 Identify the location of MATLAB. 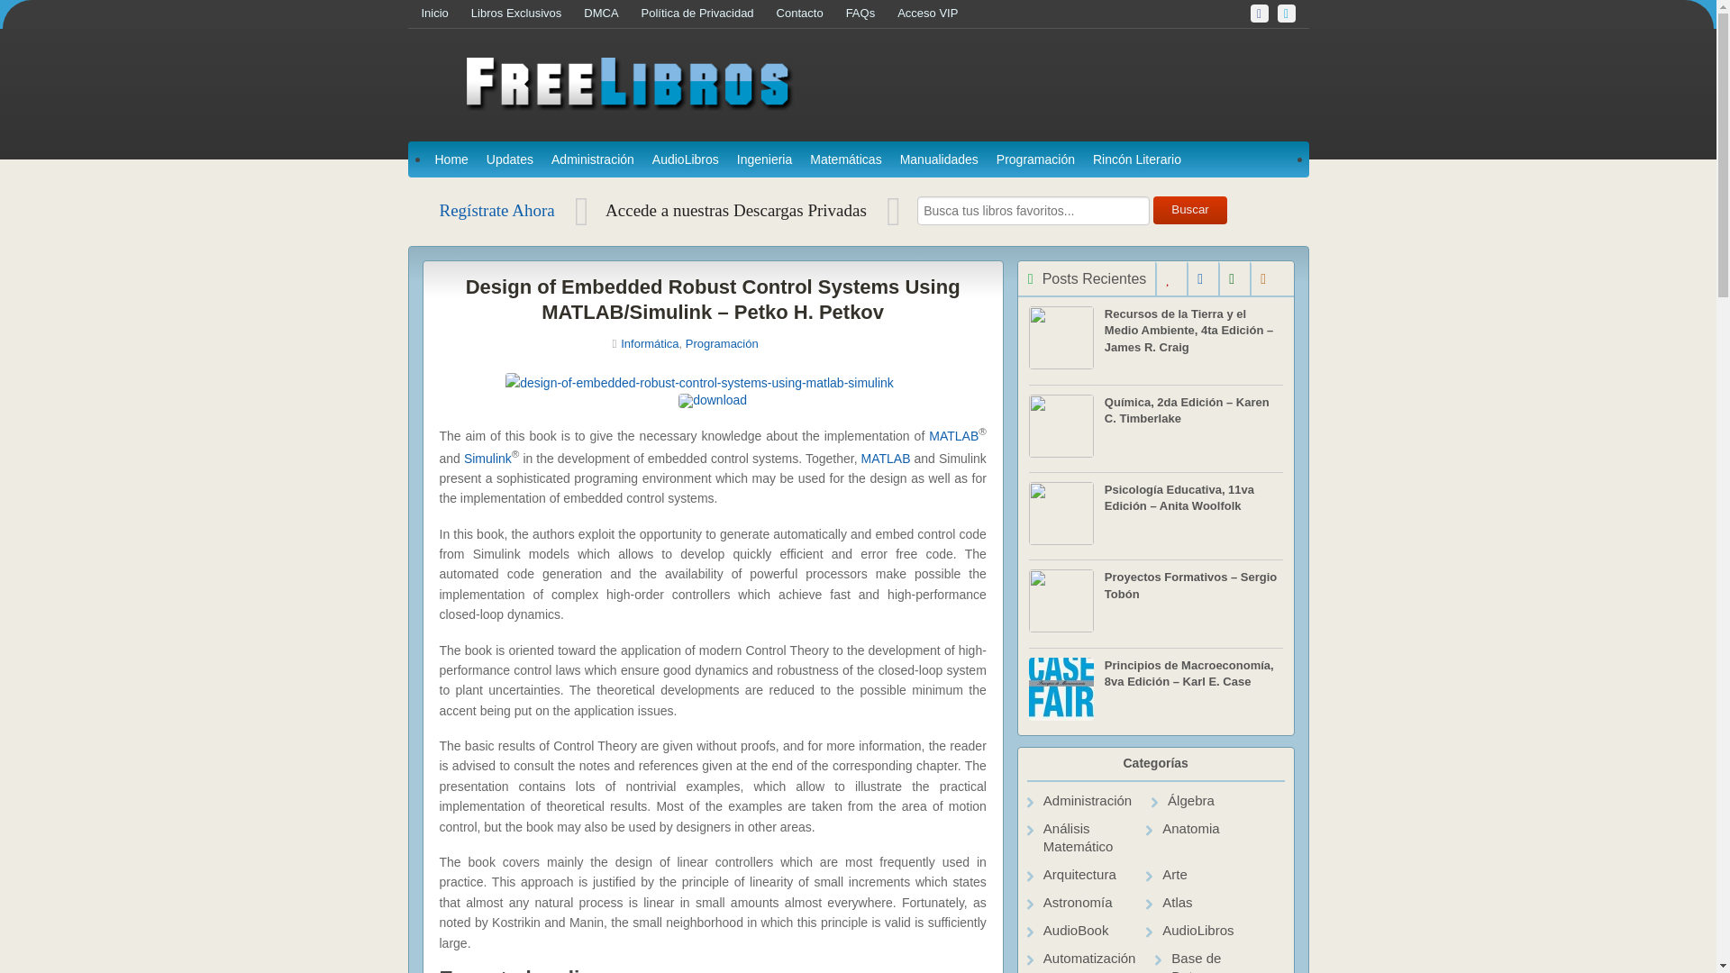
(887, 458).